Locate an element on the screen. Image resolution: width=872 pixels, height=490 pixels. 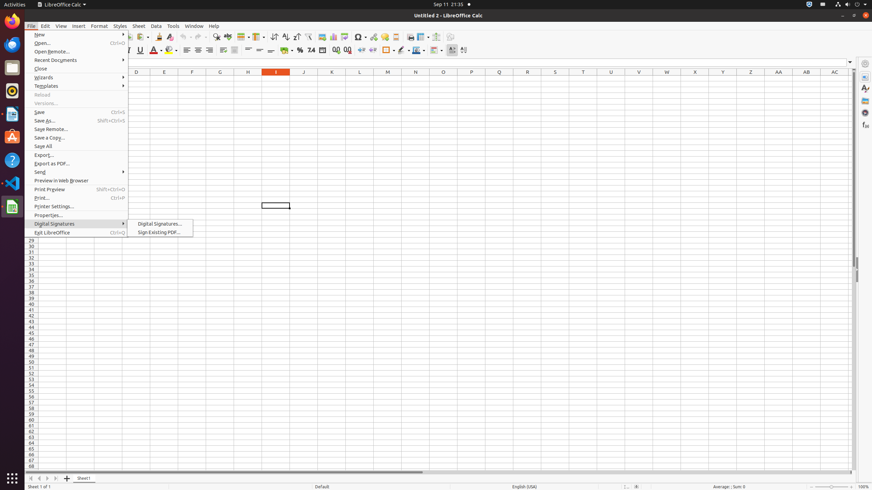
X1 is located at coordinates (695, 78).